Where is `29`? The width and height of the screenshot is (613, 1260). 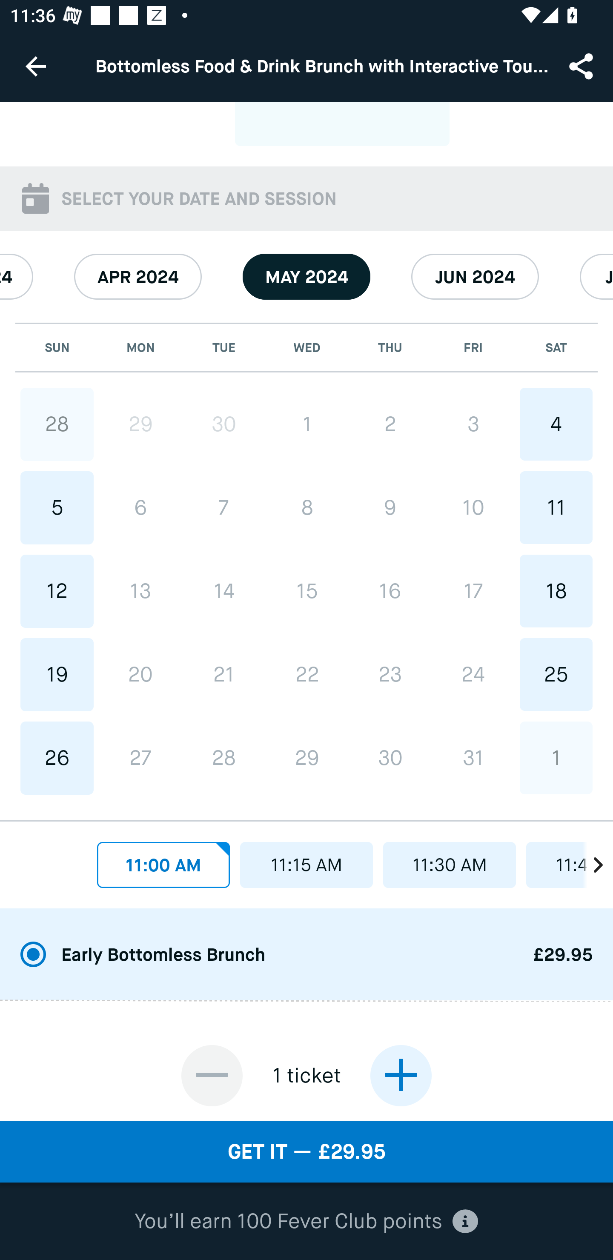
29 is located at coordinates (307, 758).